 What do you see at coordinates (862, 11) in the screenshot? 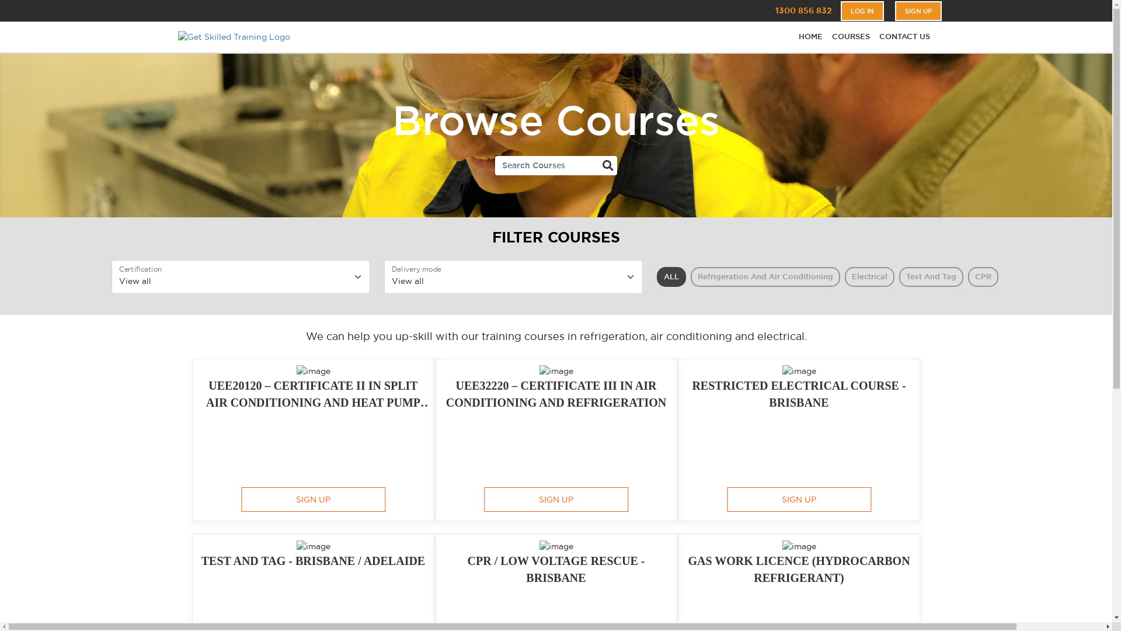
I see `LOG IN` at bounding box center [862, 11].